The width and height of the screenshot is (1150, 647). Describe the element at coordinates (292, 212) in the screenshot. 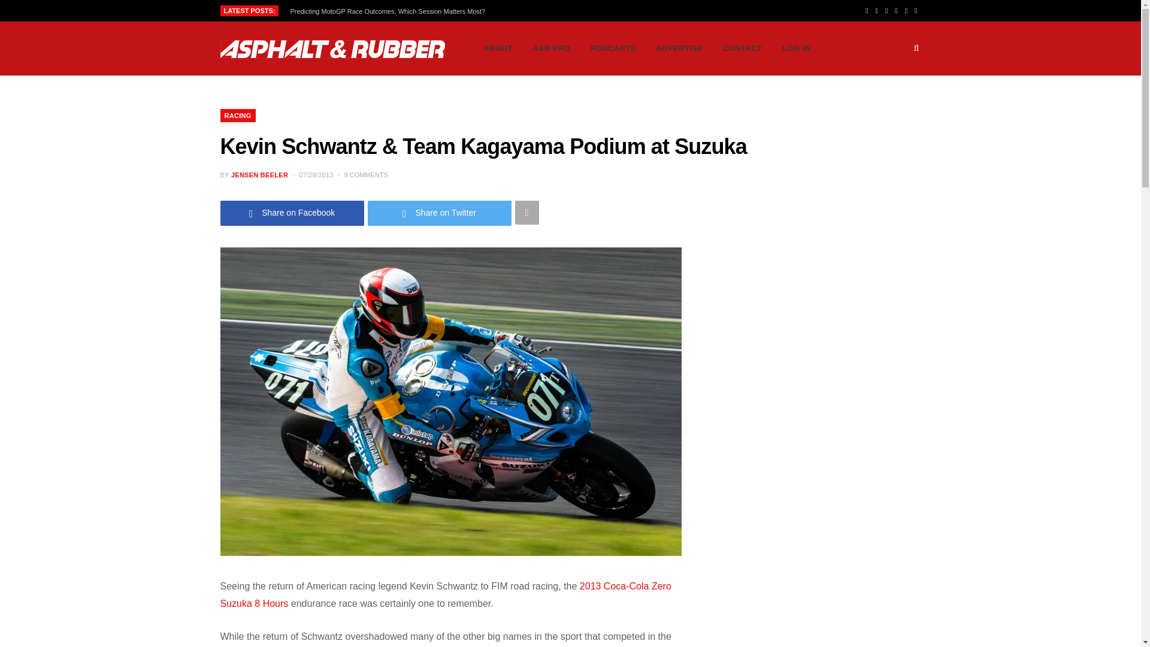

I see `Share on Facebook` at that location.